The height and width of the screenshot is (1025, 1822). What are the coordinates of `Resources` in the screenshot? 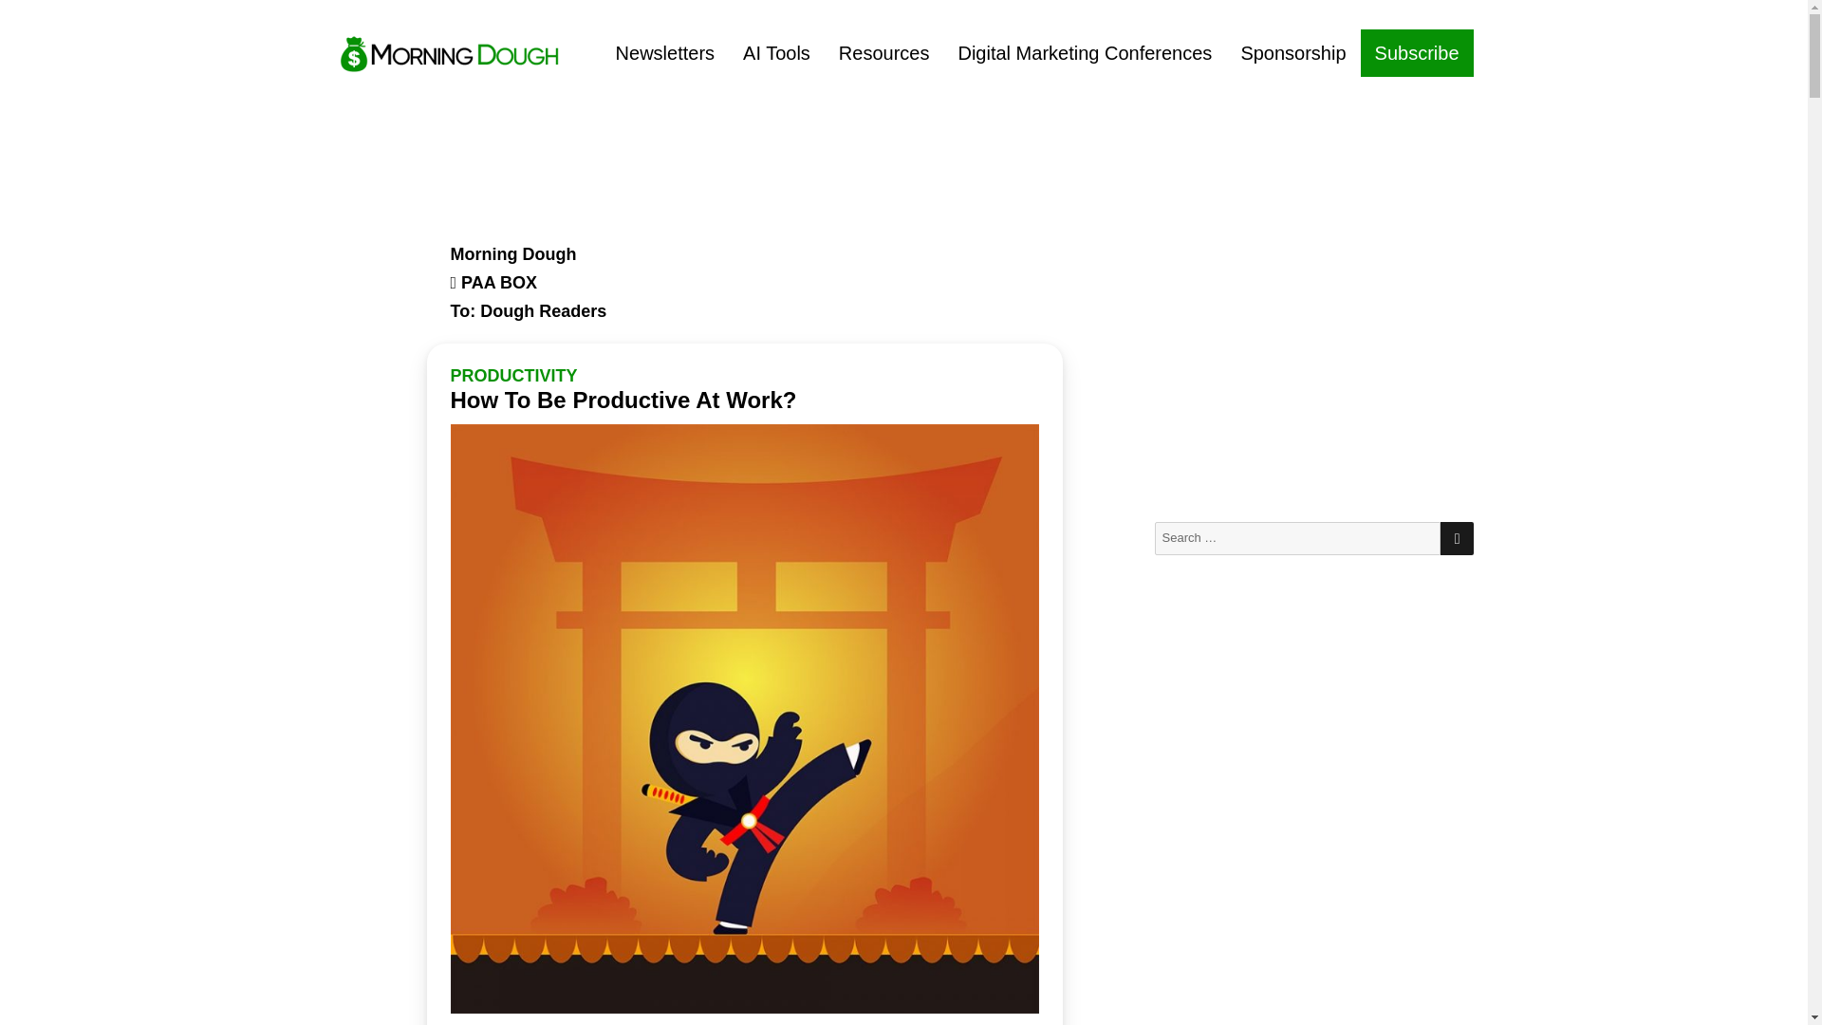 It's located at (884, 53).